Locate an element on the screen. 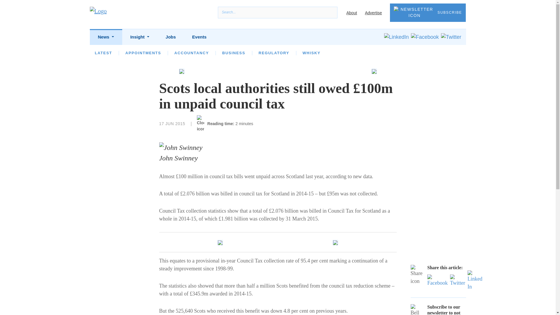  ACCOUNTANCY is located at coordinates (191, 53).